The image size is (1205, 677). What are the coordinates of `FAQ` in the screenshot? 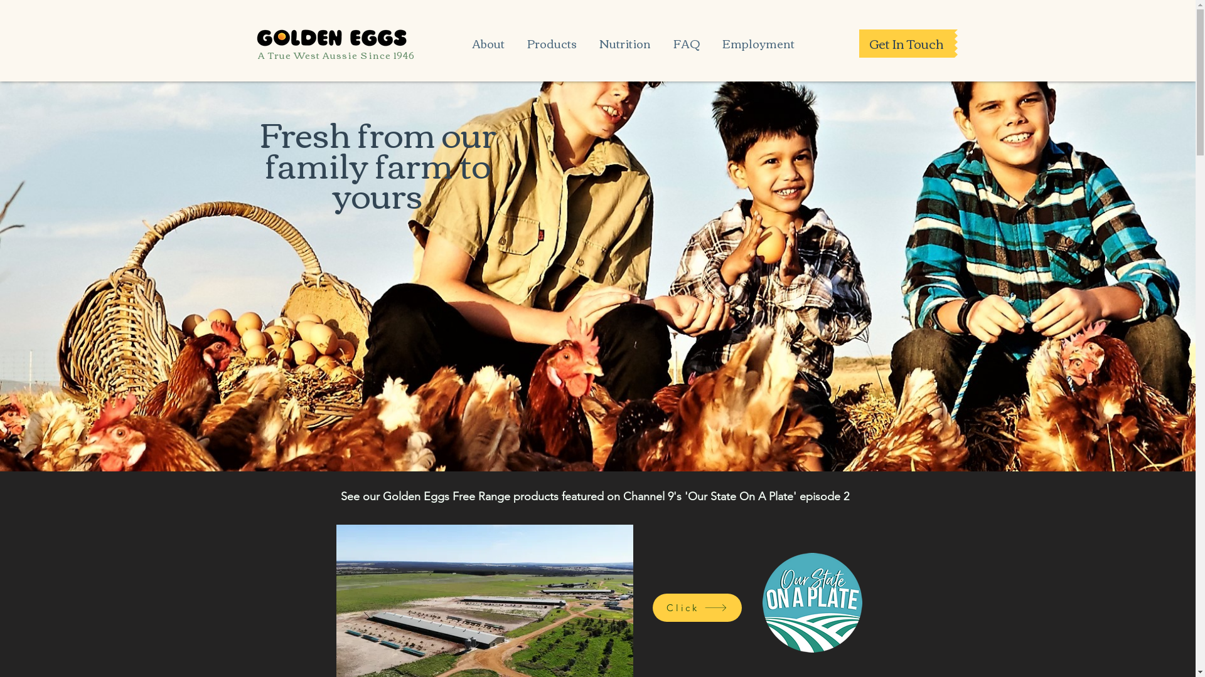 It's located at (686, 38).